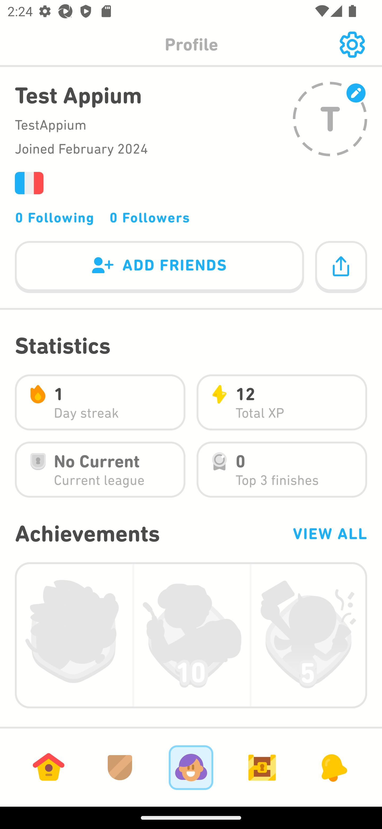  Describe the element at coordinates (150, 217) in the screenshot. I see `0 Followers` at that location.